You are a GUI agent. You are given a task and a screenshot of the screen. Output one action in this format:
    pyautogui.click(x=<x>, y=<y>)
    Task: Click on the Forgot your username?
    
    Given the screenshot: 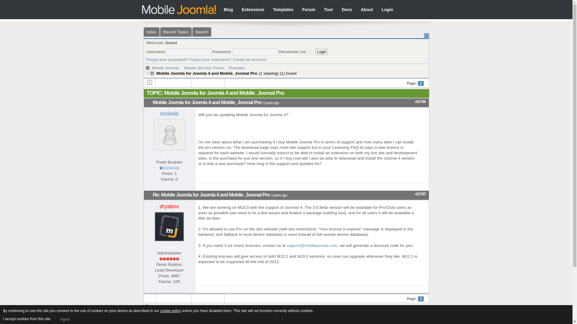 What is the action you would take?
    pyautogui.click(x=210, y=59)
    